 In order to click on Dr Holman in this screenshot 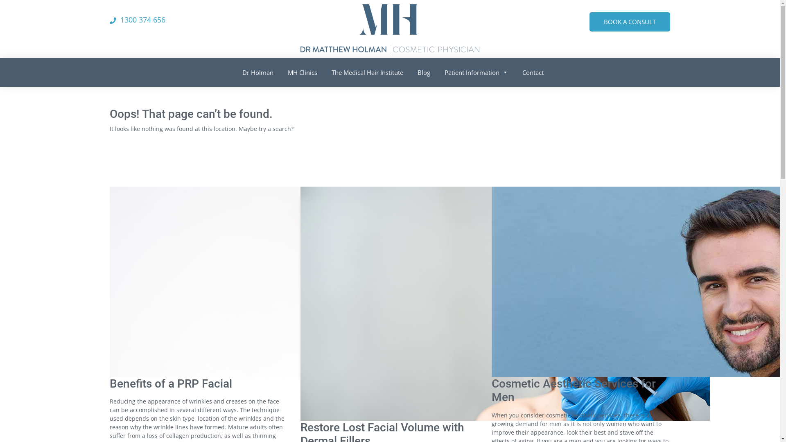, I will do `click(255, 70)`.